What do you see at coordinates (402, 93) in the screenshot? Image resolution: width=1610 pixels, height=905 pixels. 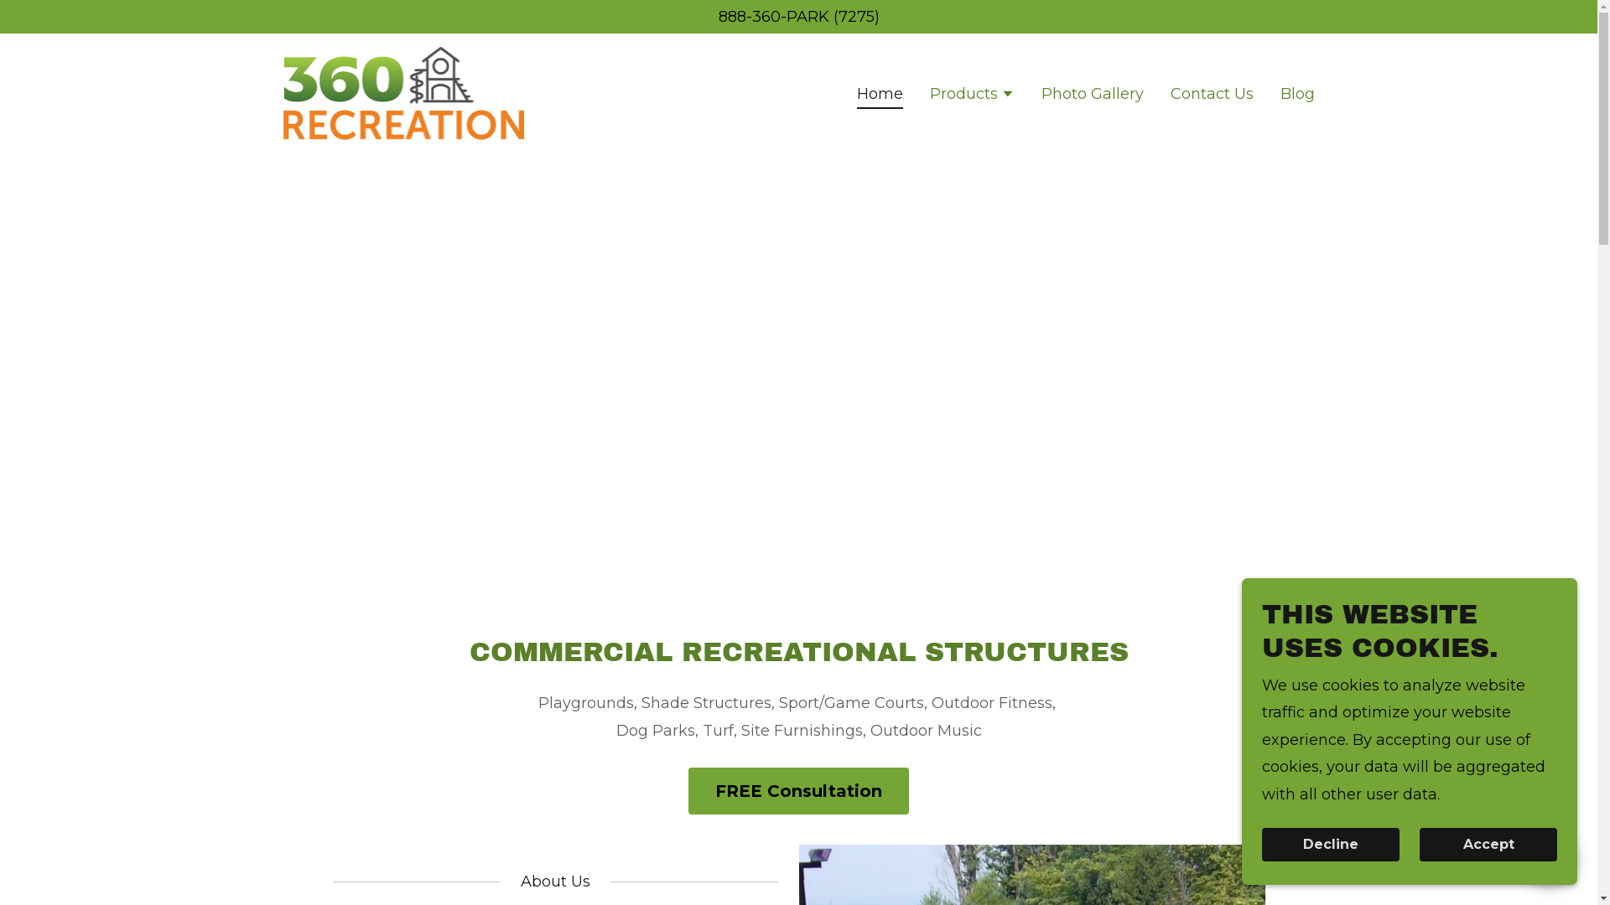 I see `360 Recreation` at bounding box center [402, 93].